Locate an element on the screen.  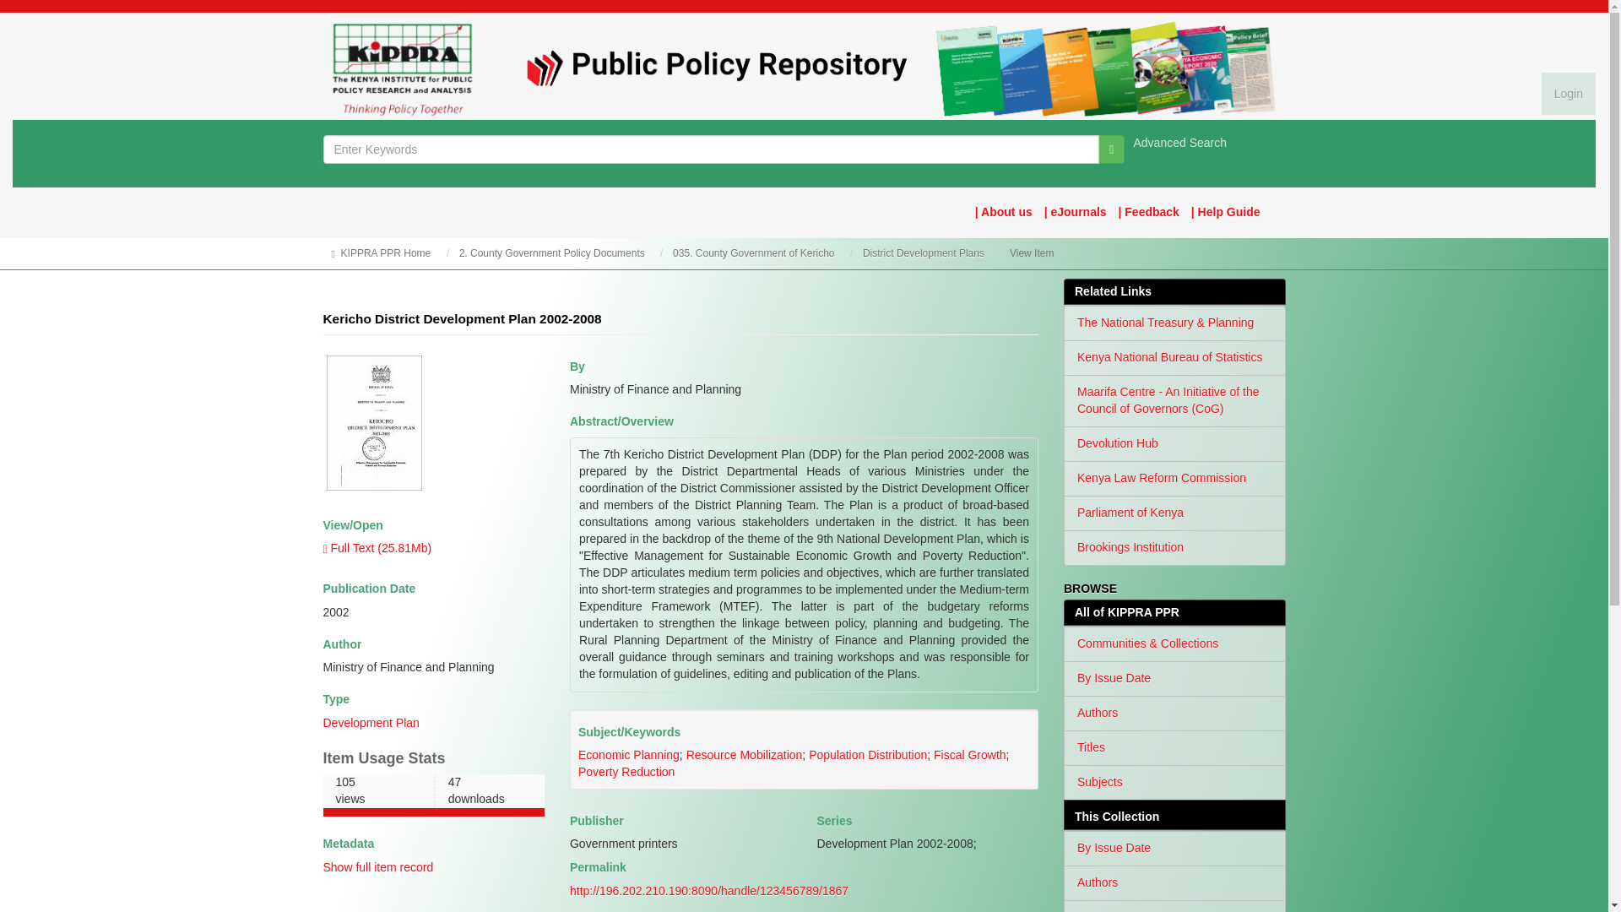
Show full item record is located at coordinates (377, 866).